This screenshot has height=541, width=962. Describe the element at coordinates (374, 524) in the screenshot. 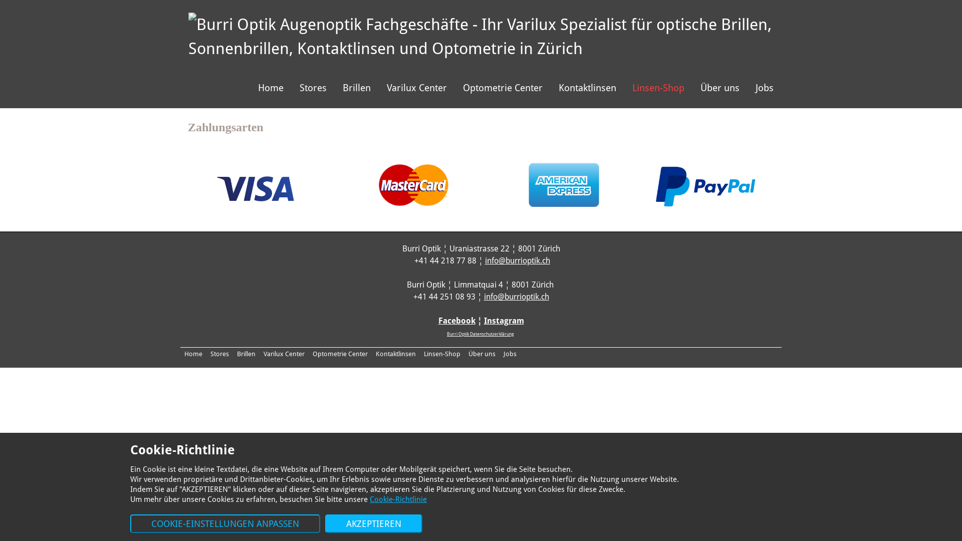

I see `AKZEPTIEREN` at that location.